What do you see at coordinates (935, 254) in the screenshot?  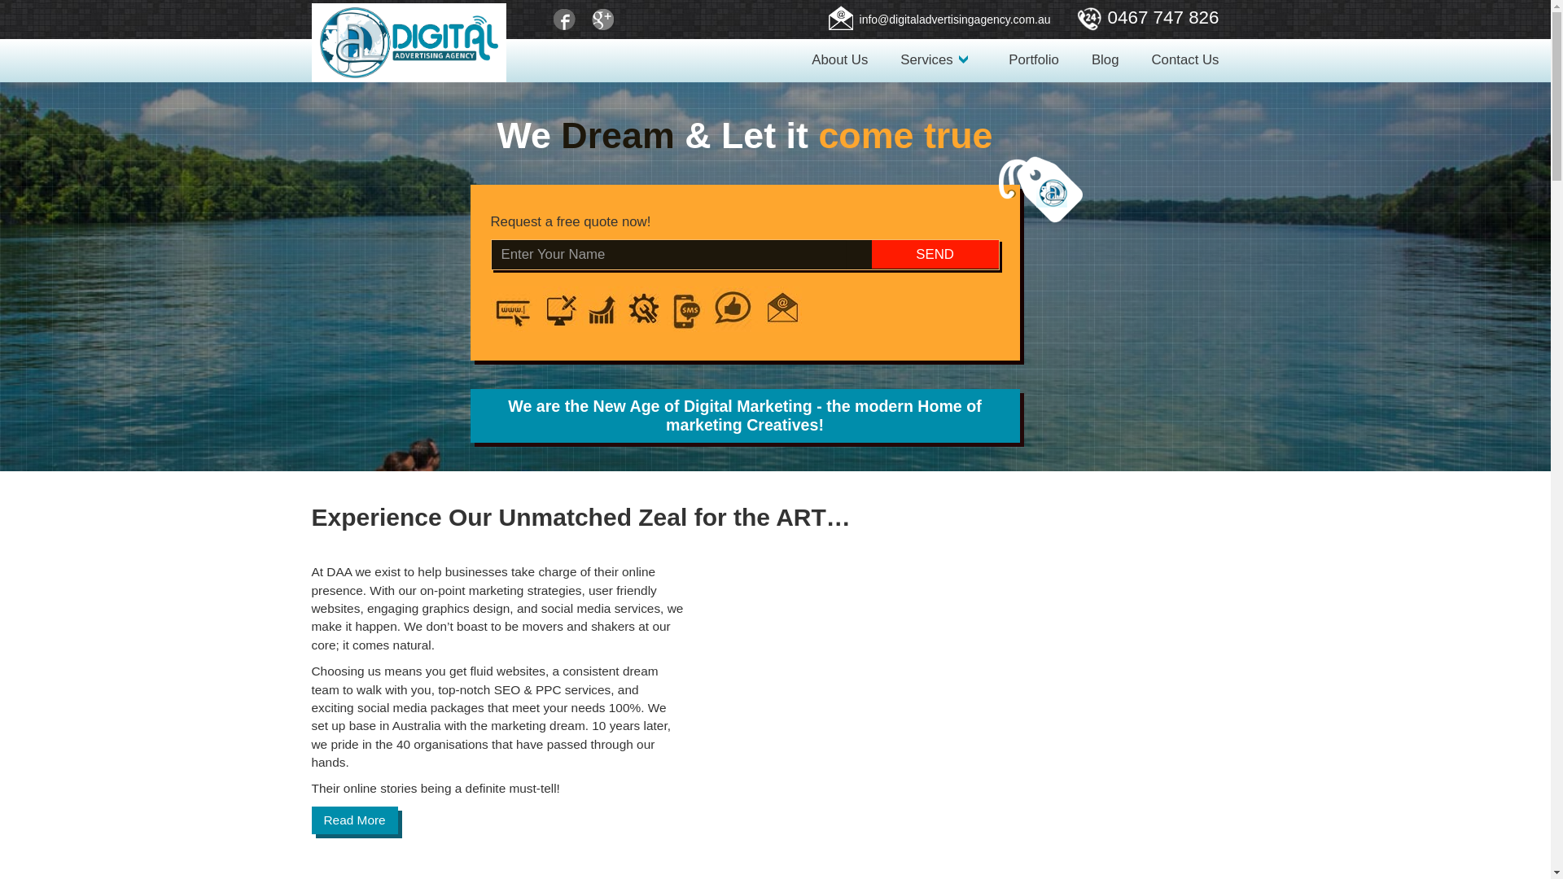 I see `SEND` at bounding box center [935, 254].